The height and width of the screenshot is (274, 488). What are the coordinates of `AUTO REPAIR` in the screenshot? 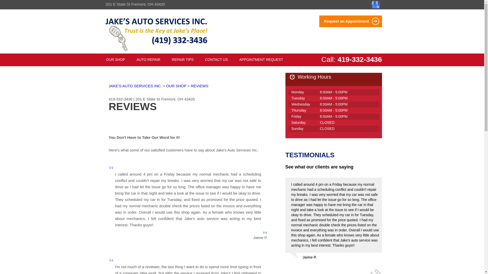 It's located at (148, 60).